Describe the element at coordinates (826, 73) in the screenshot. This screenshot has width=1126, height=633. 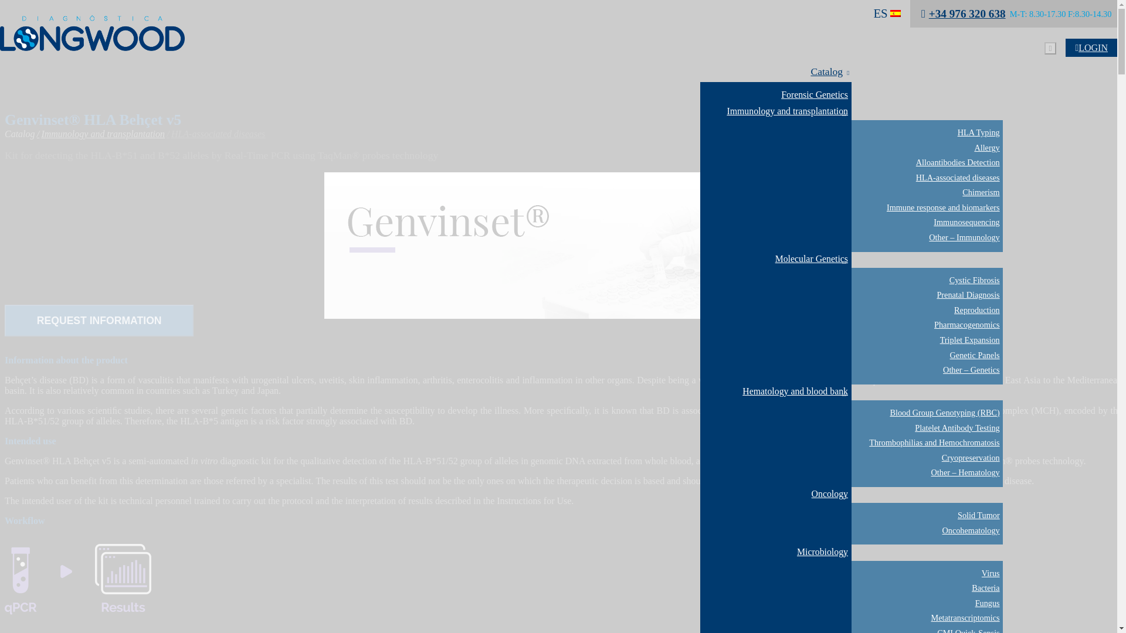
I see `Catalog` at that location.